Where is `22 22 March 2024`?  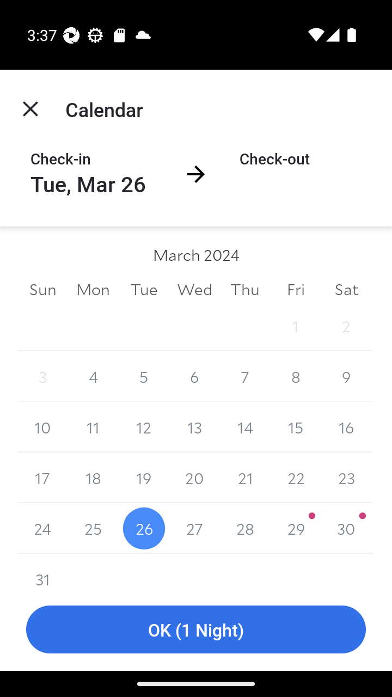 22 22 March 2024 is located at coordinates (295, 478).